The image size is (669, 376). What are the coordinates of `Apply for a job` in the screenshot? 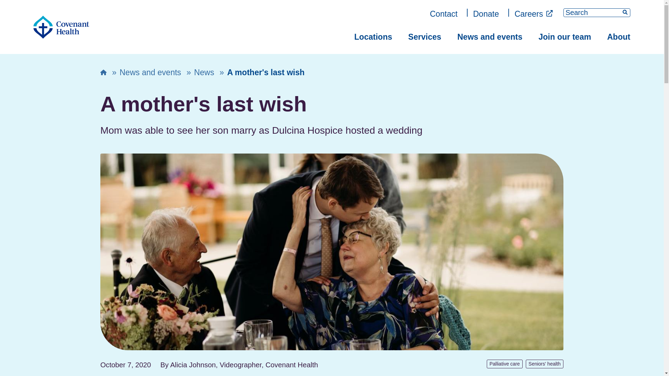 It's located at (534, 14).